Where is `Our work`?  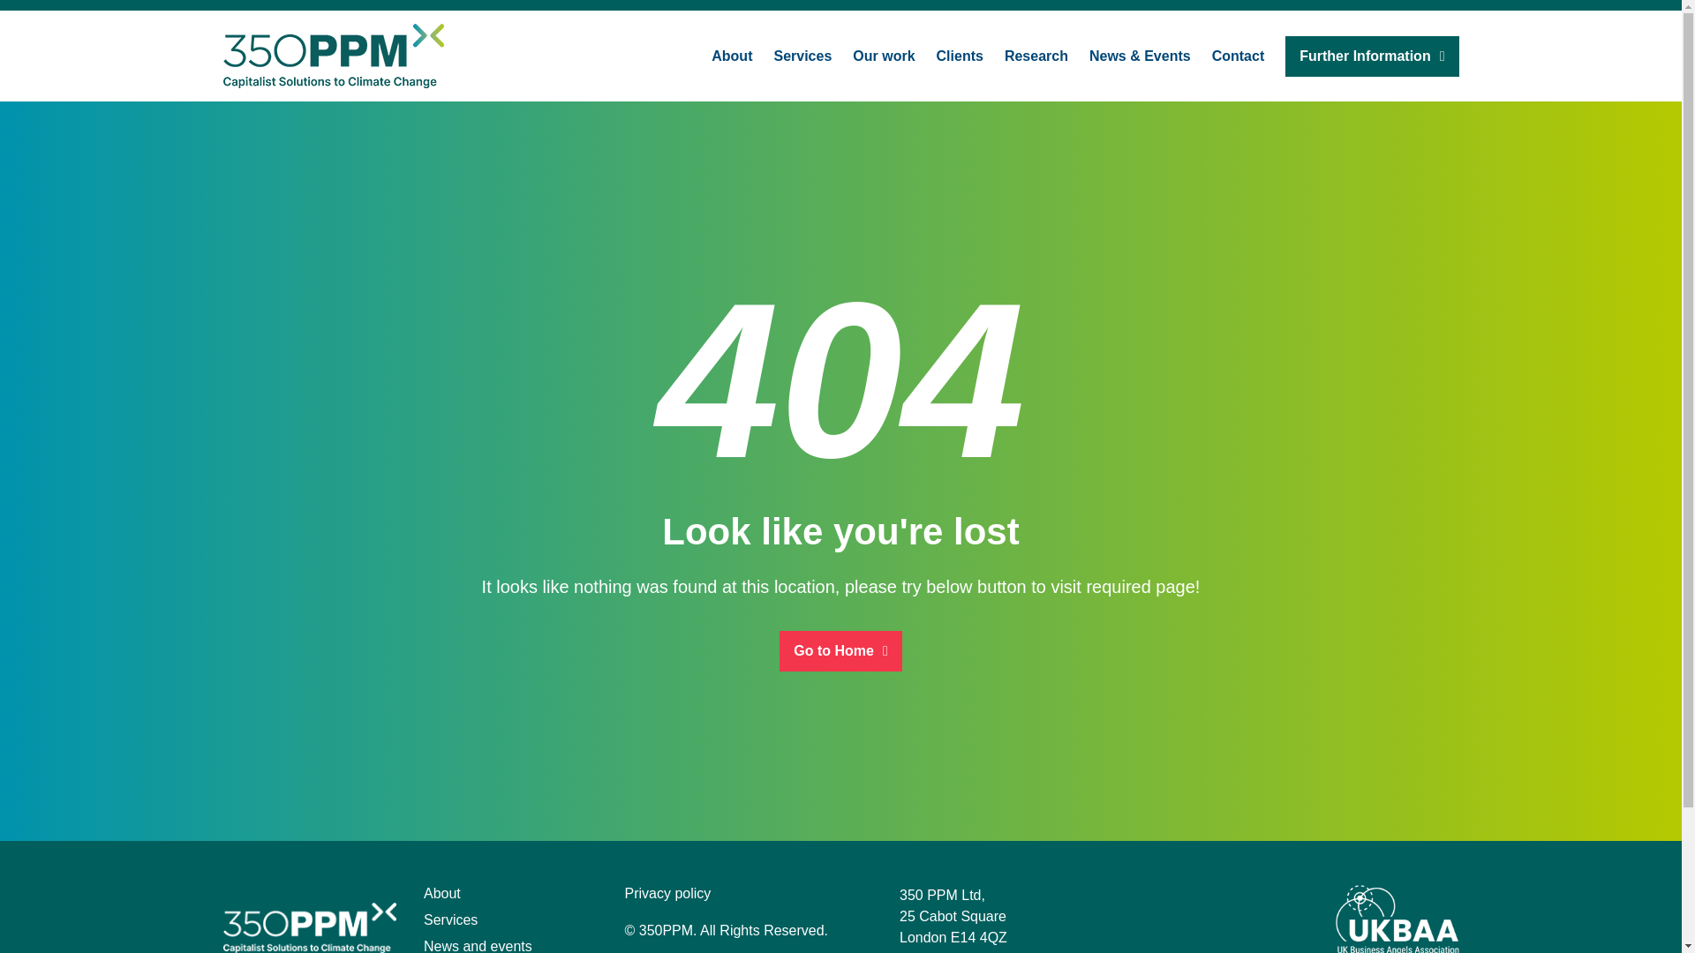 Our work is located at coordinates (883, 55).